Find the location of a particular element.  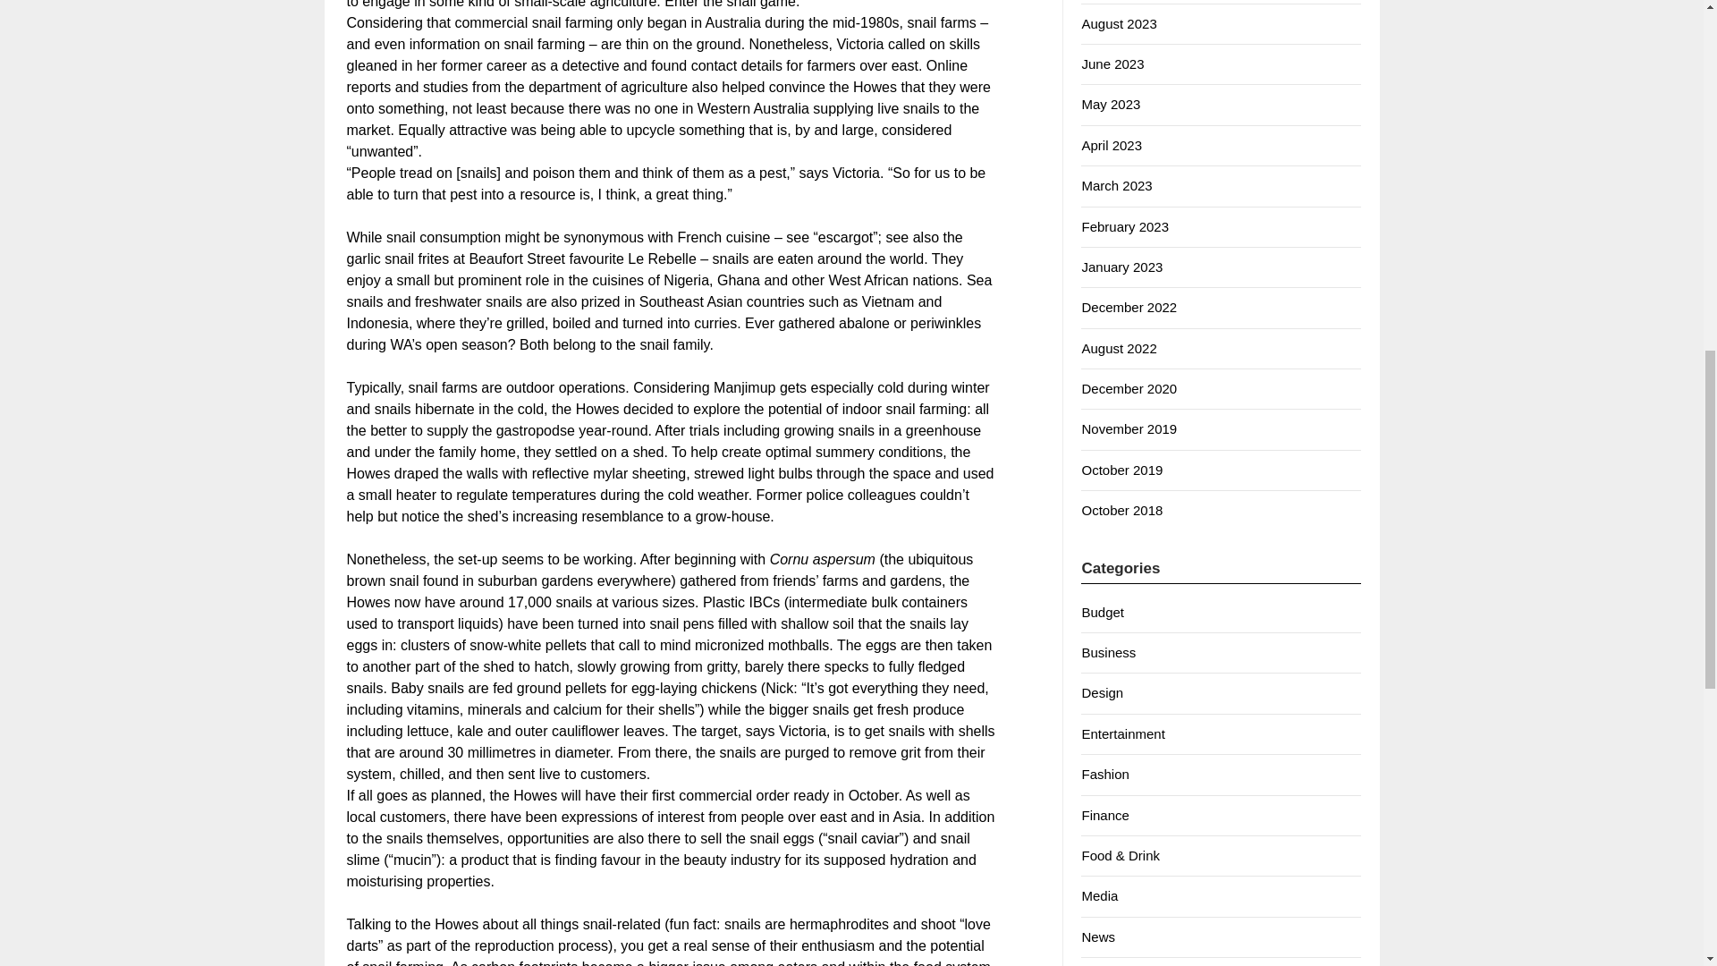

December 2020 is located at coordinates (1129, 388).